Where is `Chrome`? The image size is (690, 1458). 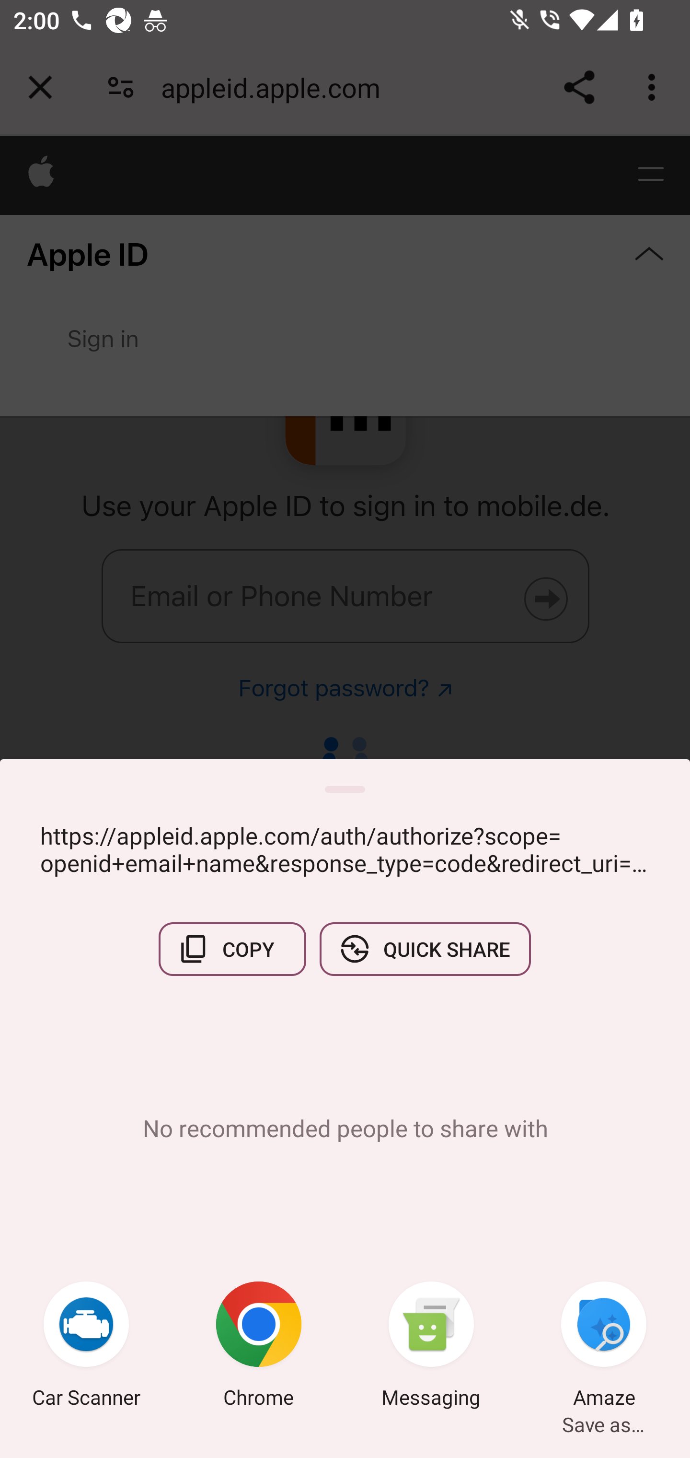 Chrome is located at coordinates (259, 1347).